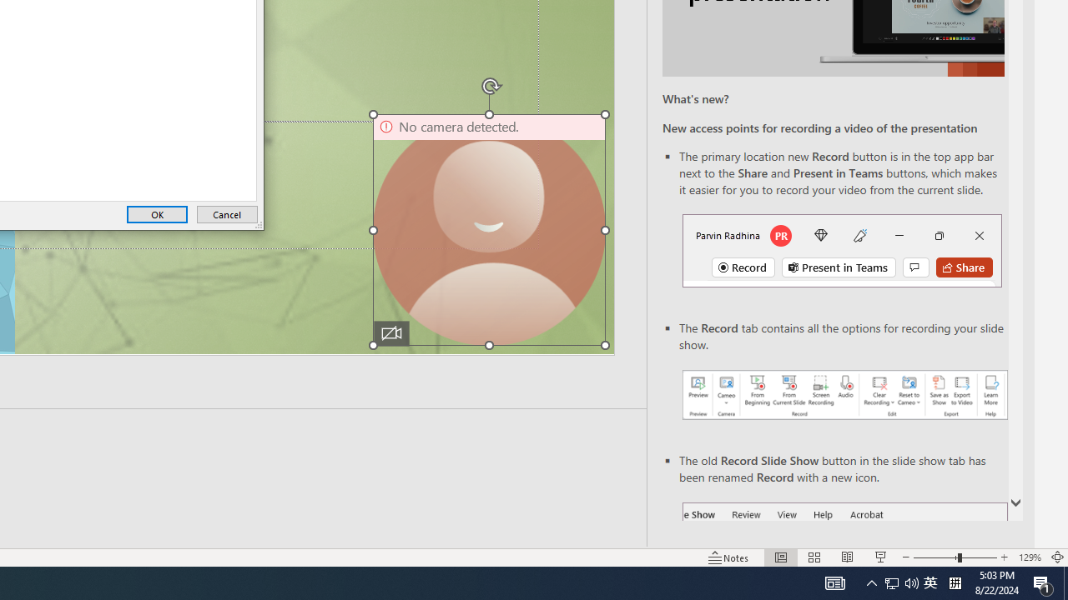 Image resolution: width=1068 pixels, height=600 pixels. Describe the element at coordinates (157, 215) in the screenshot. I see `OK` at that location.